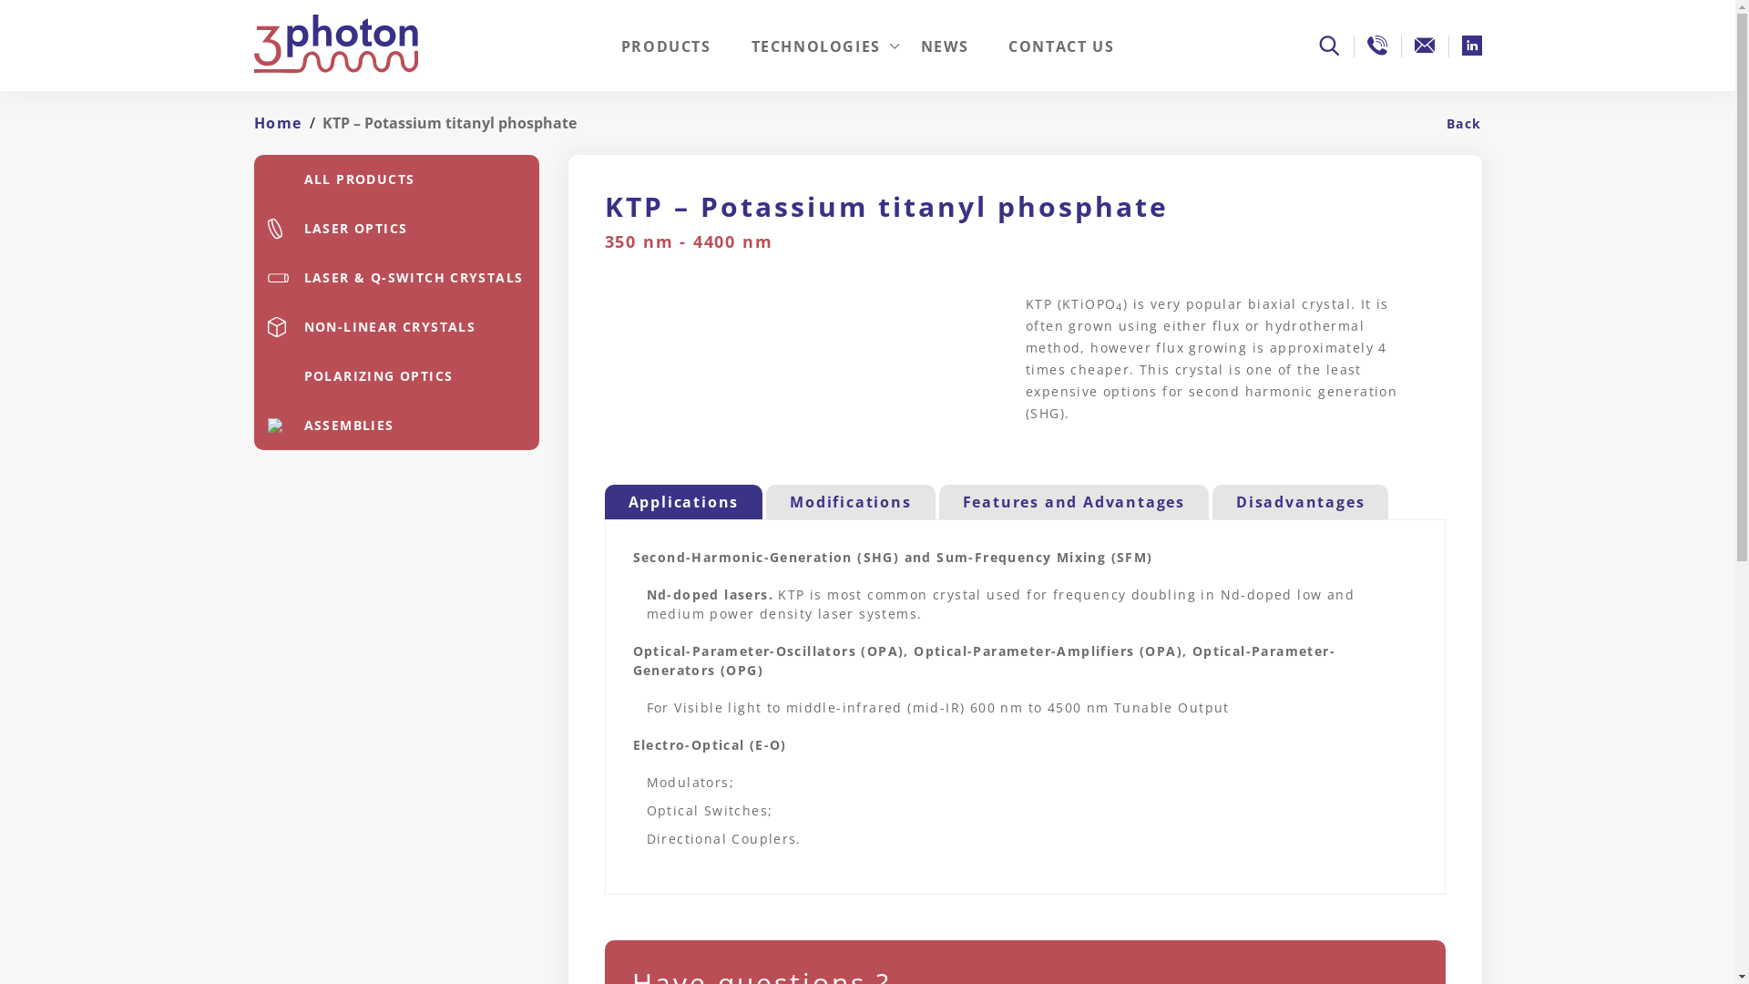 Image resolution: width=1749 pixels, height=984 pixels. Describe the element at coordinates (571, 657) in the screenshot. I see `Submit` at that location.